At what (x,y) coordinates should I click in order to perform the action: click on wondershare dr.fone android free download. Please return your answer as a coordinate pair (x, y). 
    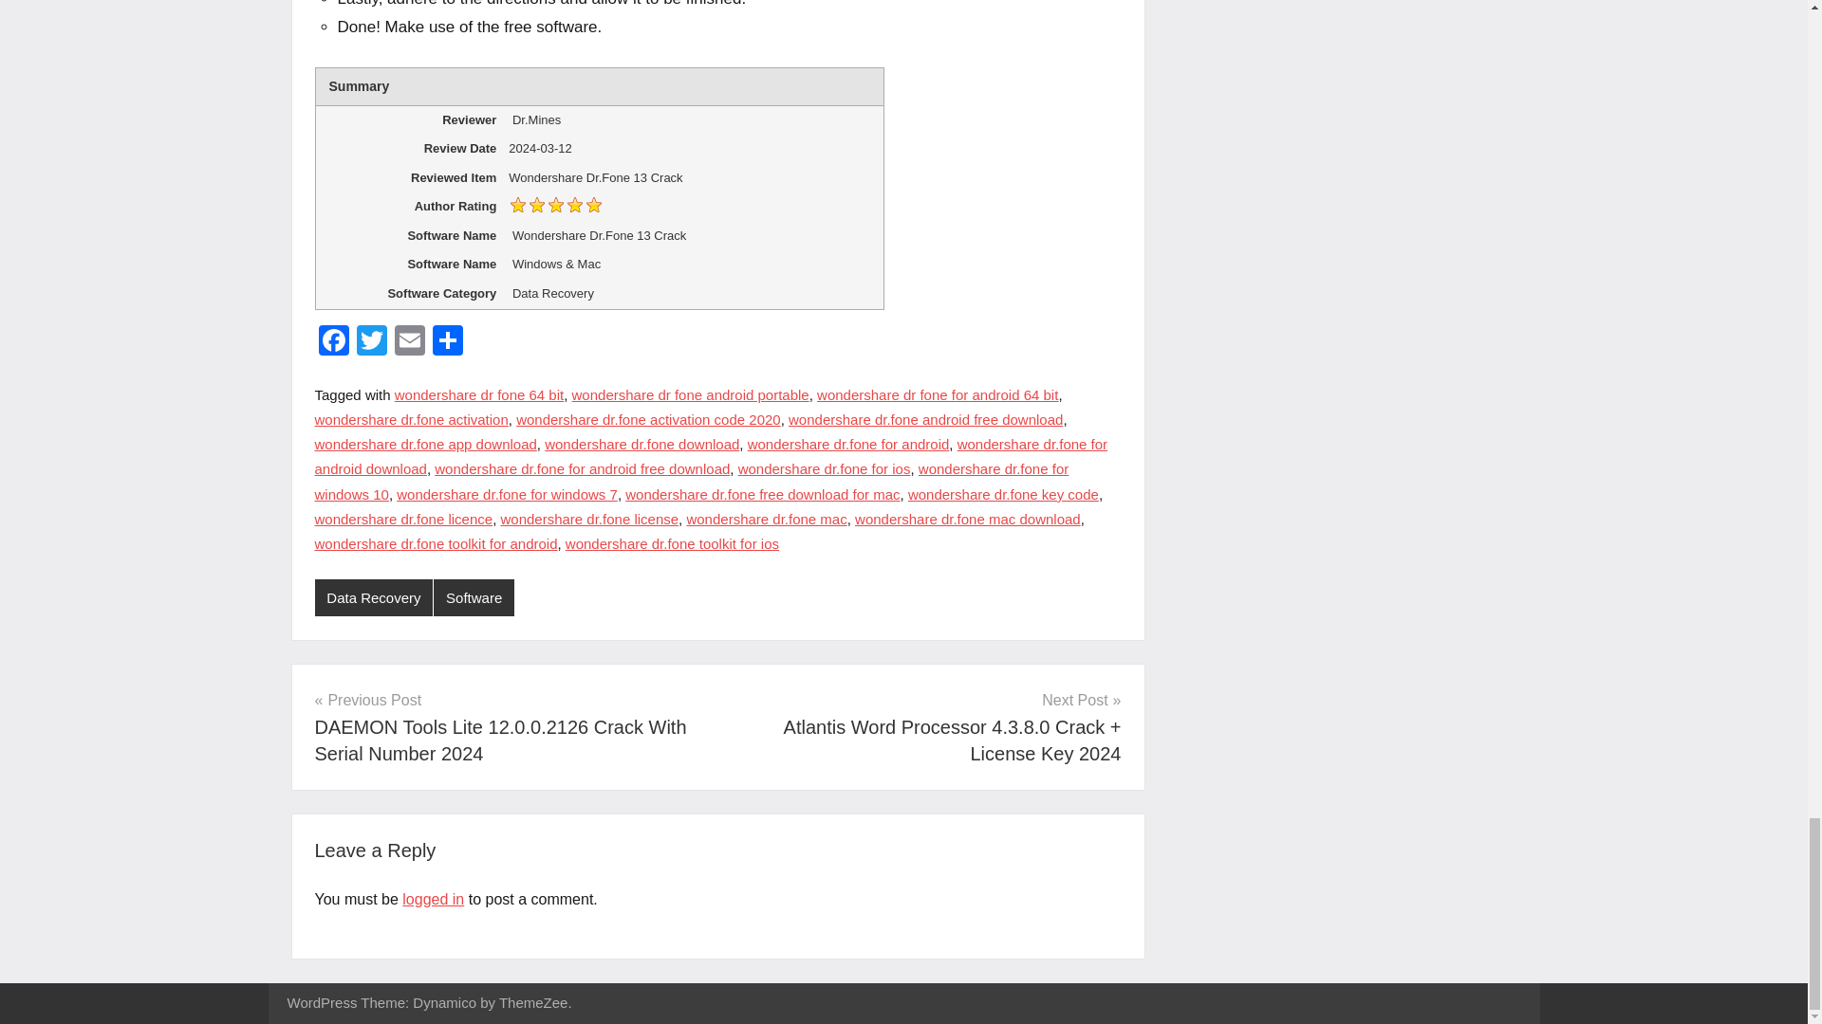
    Looking at the image, I should click on (925, 419).